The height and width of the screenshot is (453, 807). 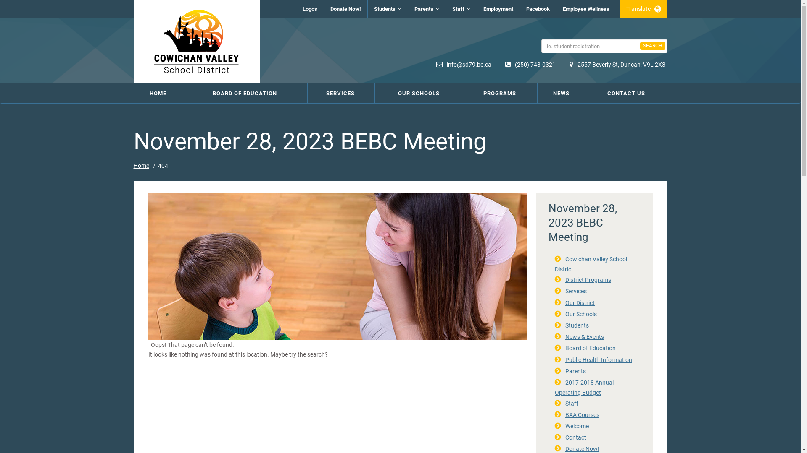 What do you see at coordinates (572, 404) in the screenshot?
I see `Staff` at bounding box center [572, 404].